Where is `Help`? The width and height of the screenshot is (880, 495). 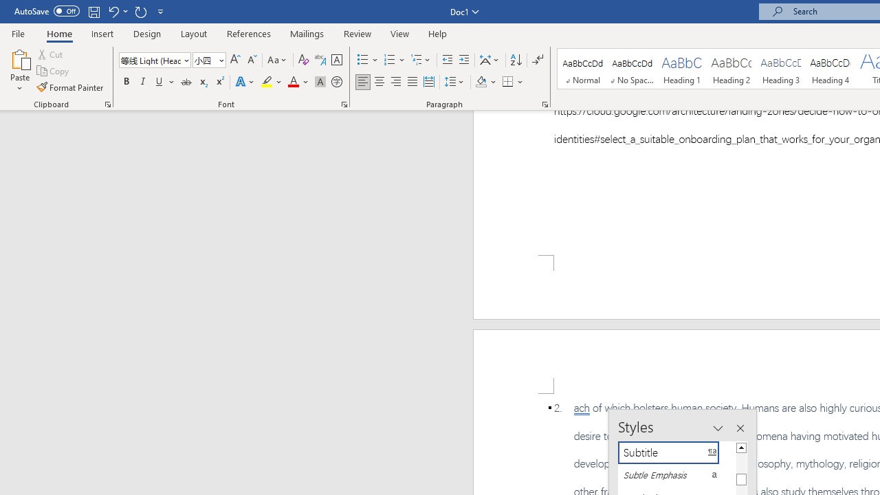 Help is located at coordinates (438, 33).